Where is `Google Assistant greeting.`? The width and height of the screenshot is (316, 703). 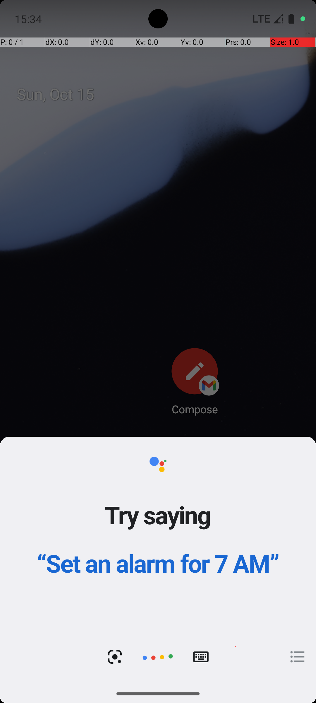
Google Assistant greeting. is located at coordinates (158, 561).